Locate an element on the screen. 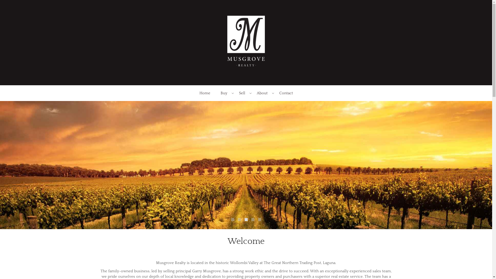 The height and width of the screenshot is (279, 496). Musgrove Realty is located at coordinates (246, 42).